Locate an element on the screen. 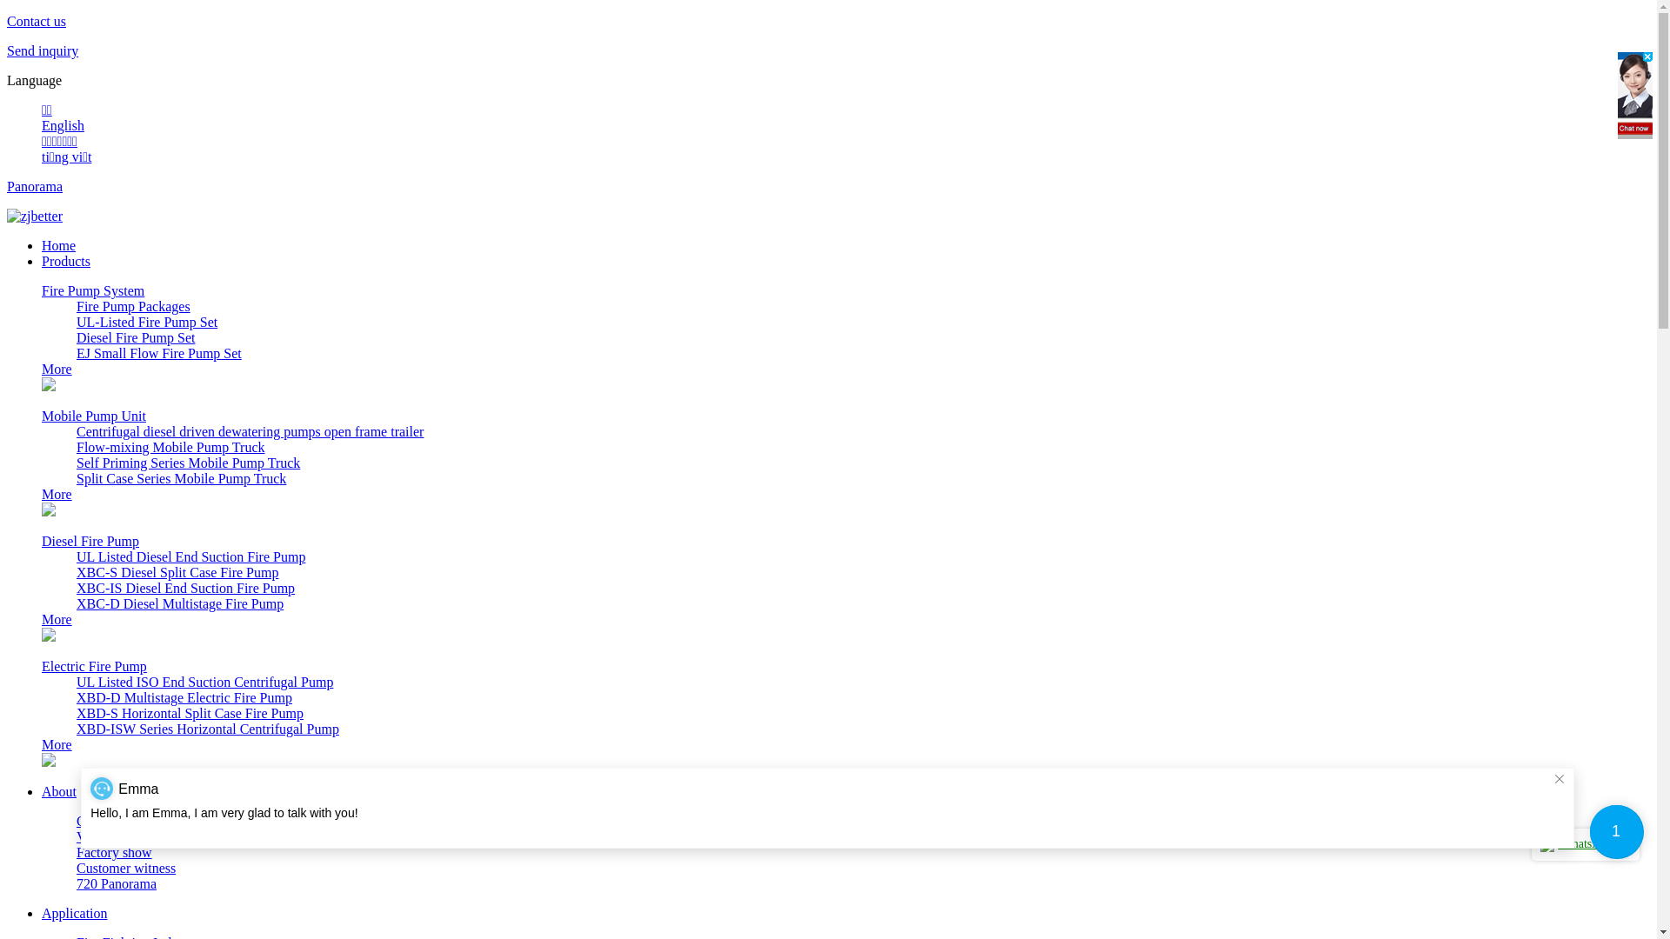  UL Listed ISO End Suction Centrifugal Pump is located at coordinates (205, 682).